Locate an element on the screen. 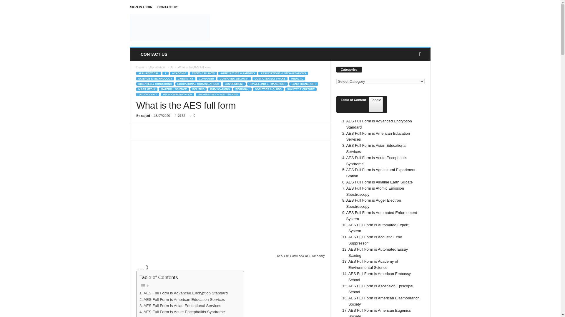 Image resolution: width=565 pixels, height=317 pixels. LAND TRANSPORT is located at coordinates (304, 84).